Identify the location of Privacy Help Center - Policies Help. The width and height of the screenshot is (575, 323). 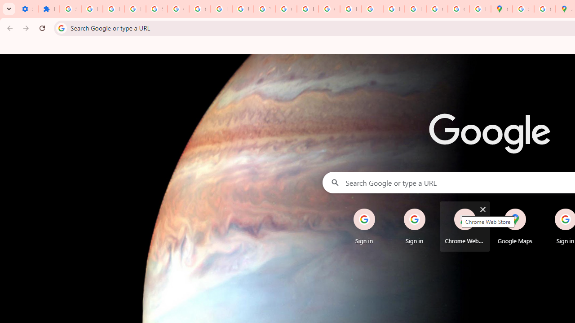
(350, 9).